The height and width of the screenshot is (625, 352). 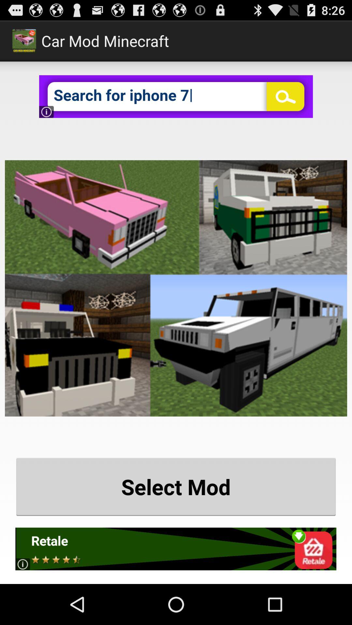 What do you see at coordinates (176, 486) in the screenshot?
I see `jump until the select mod icon` at bounding box center [176, 486].